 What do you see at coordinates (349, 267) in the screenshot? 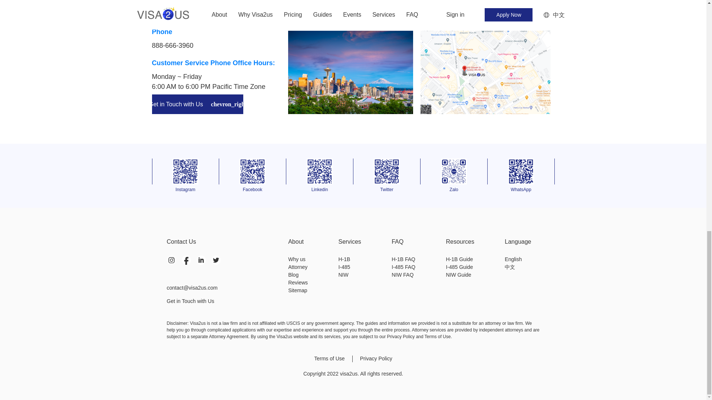
I see `I-485` at bounding box center [349, 267].